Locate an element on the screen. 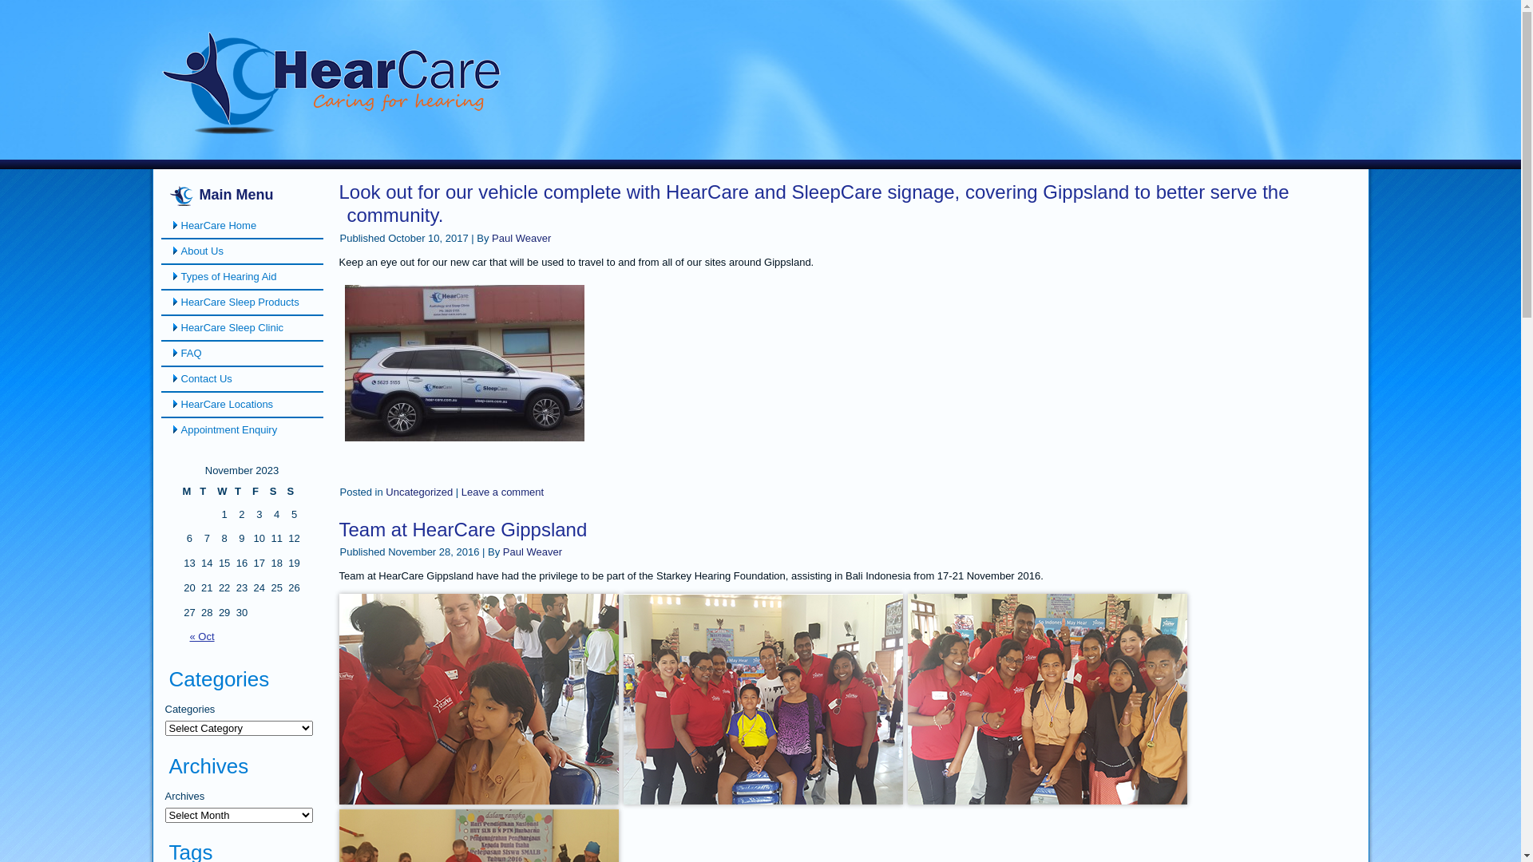 This screenshot has height=862, width=1533. HearCare Home is located at coordinates (243, 226).